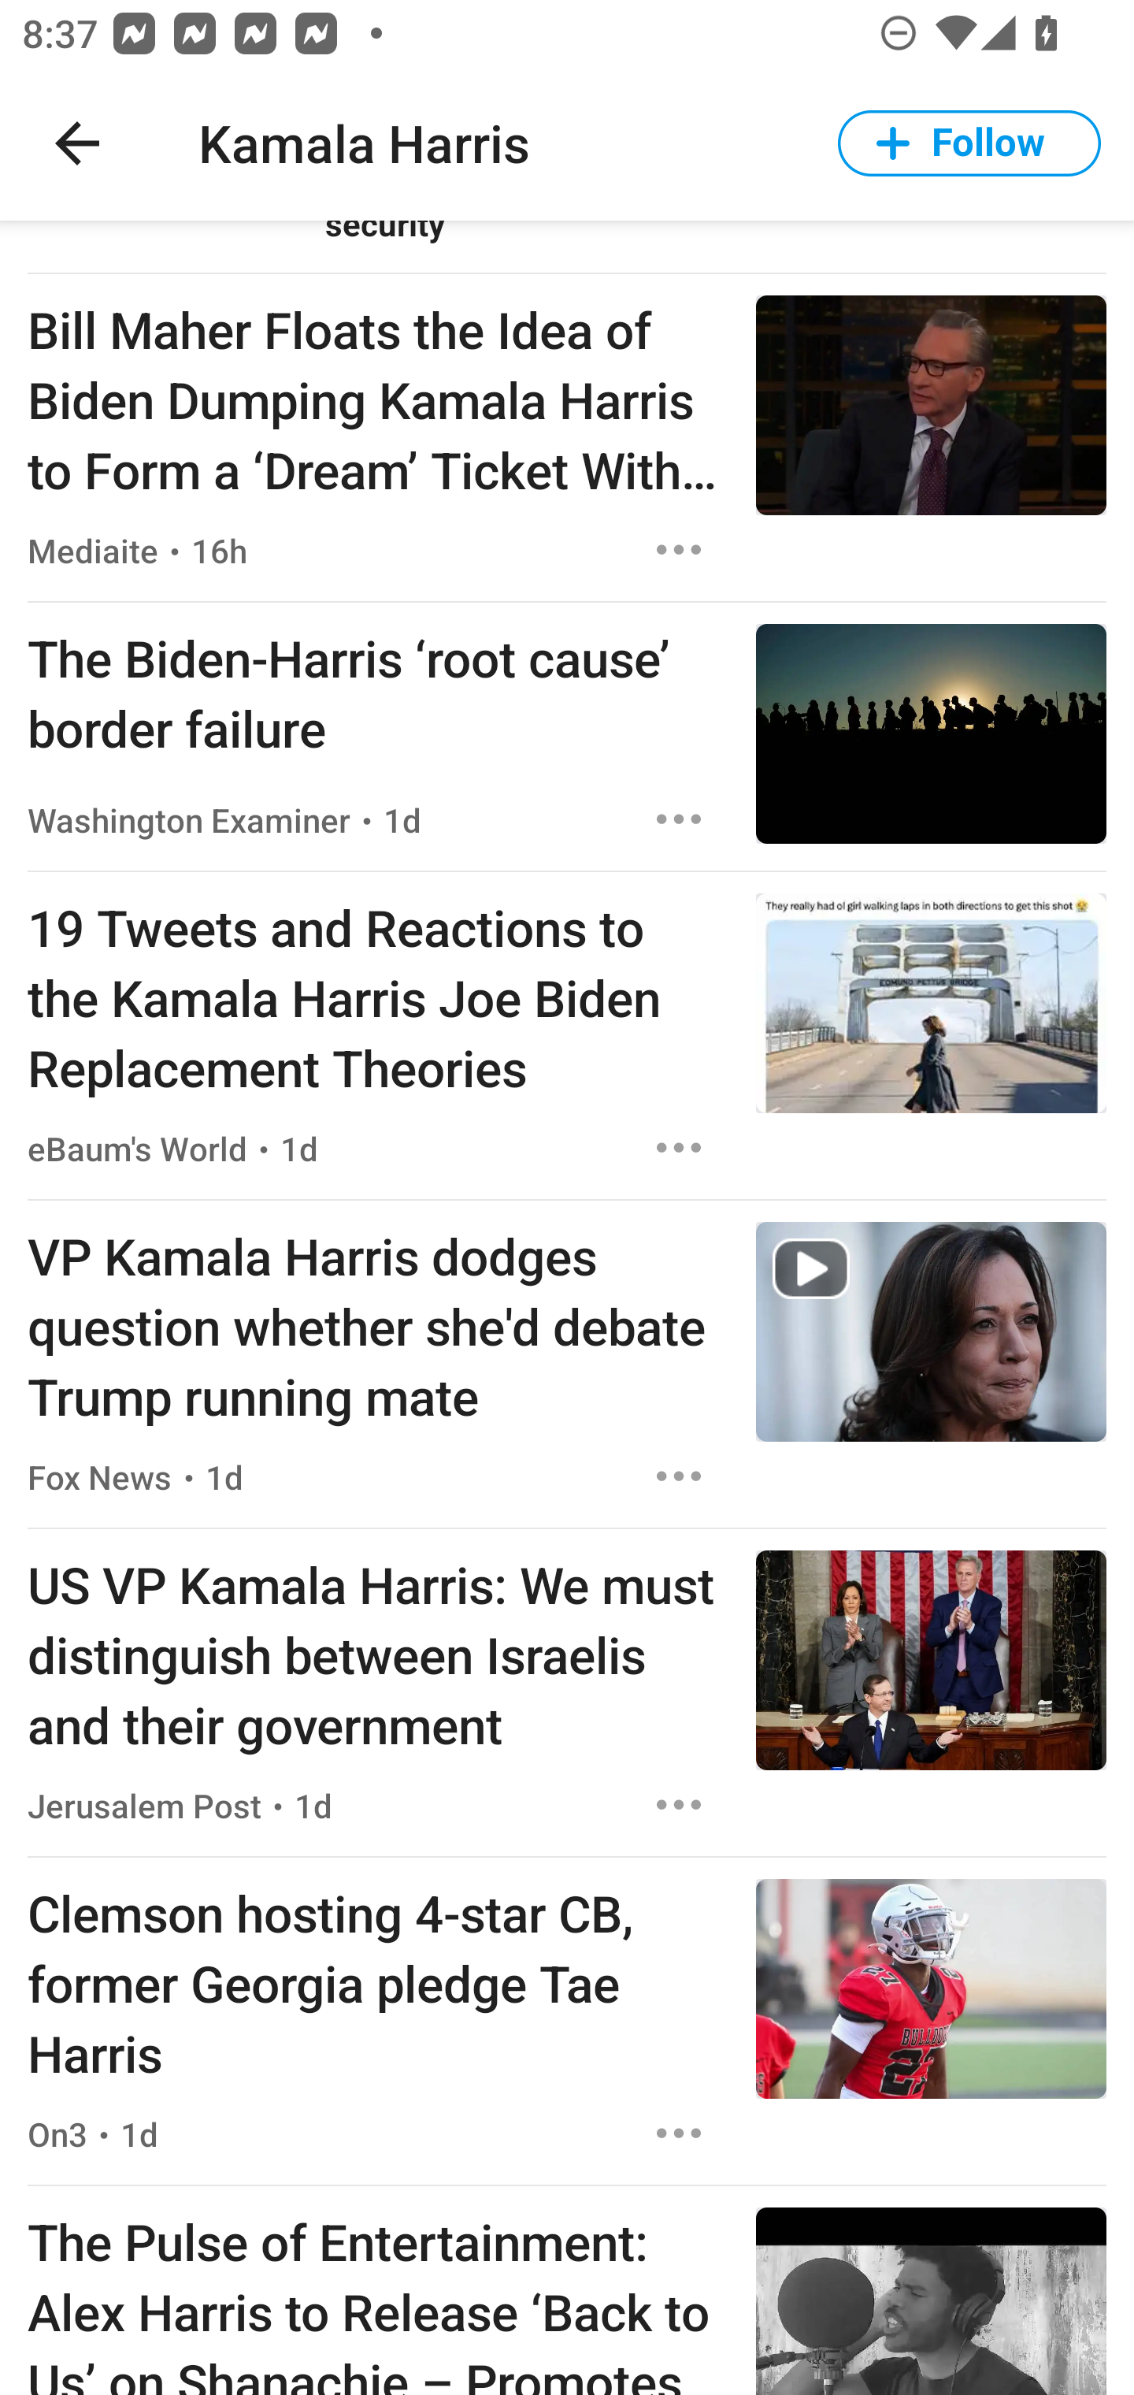 The height and width of the screenshot is (2395, 1134). I want to click on Options, so click(679, 819).